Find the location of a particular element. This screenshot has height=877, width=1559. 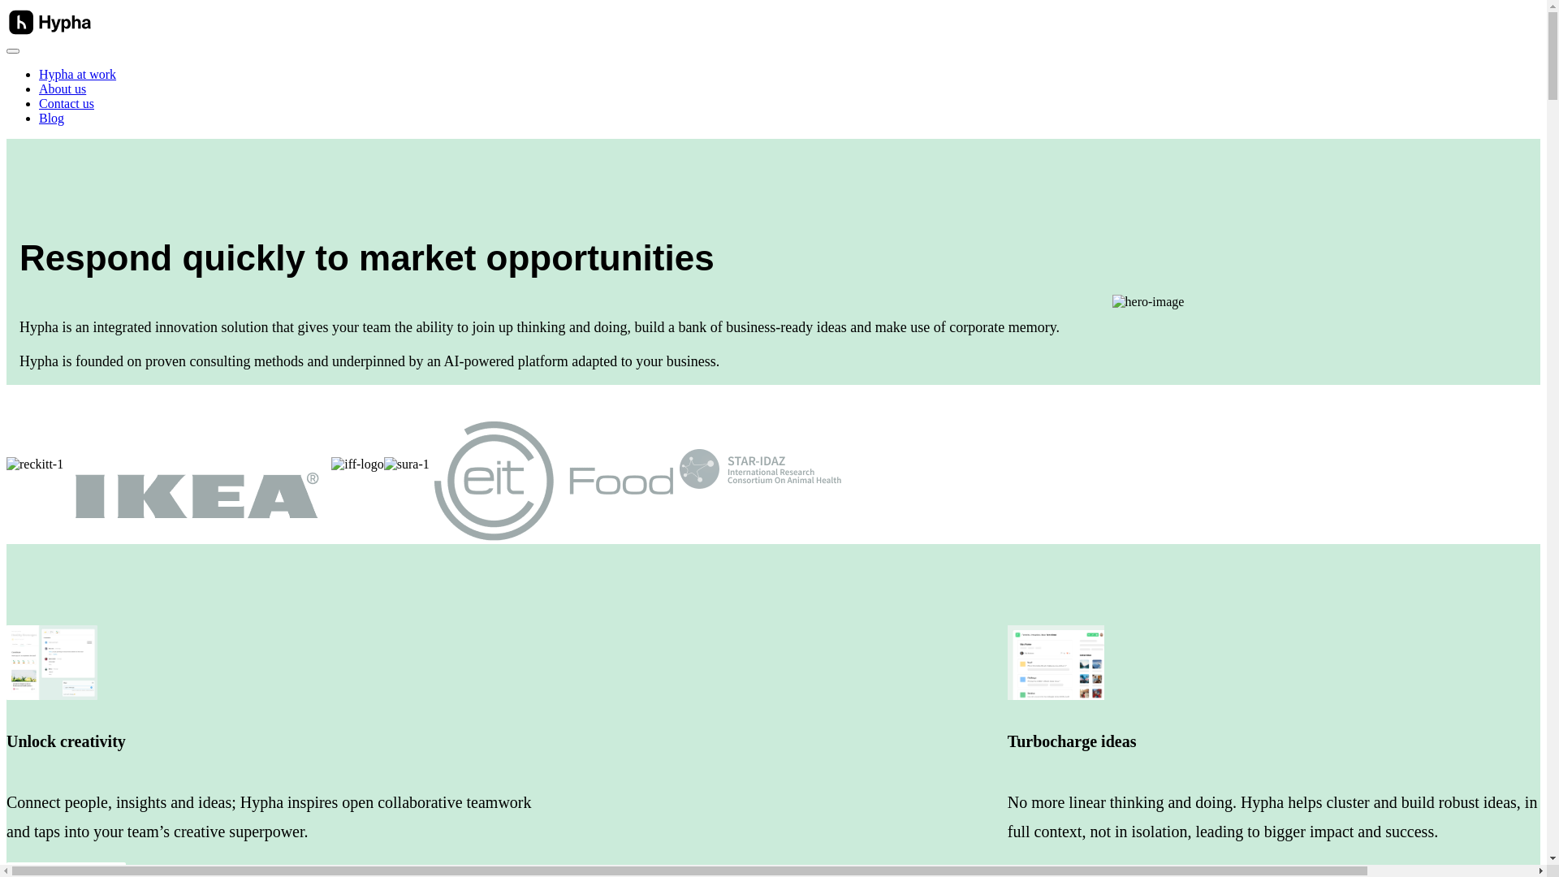

eit-food-1 is located at coordinates (554, 463).